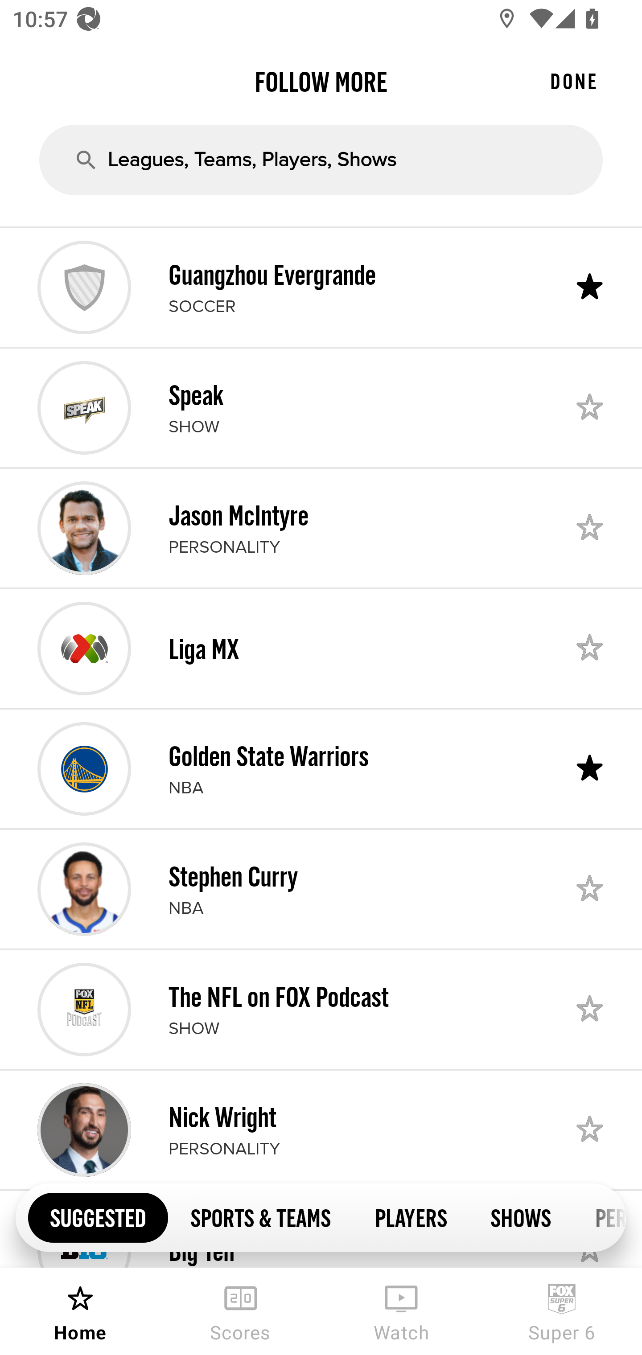 This screenshot has height=1355, width=642. Describe the element at coordinates (321, 889) in the screenshot. I see `Stephen Curry NBA` at that location.